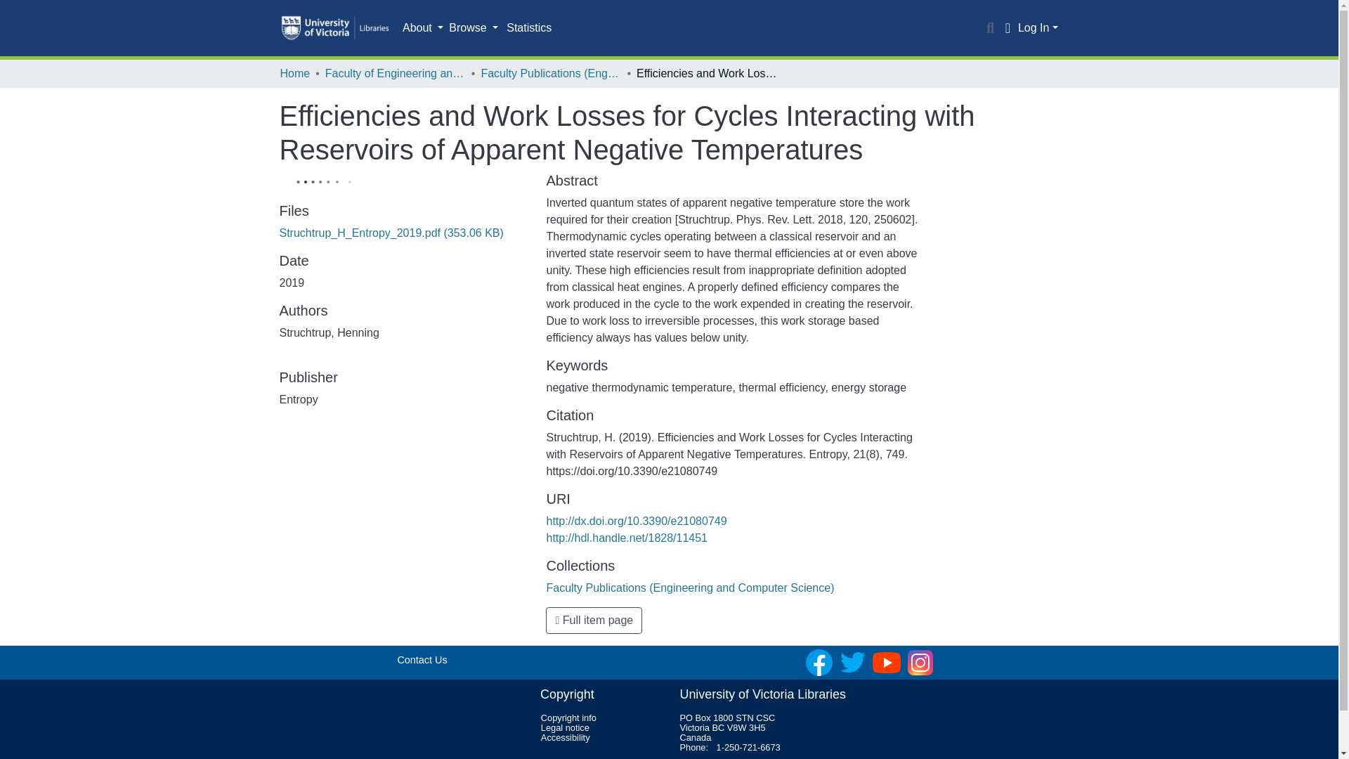 This screenshot has width=1349, height=759. What do you see at coordinates (1008, 28) in the screenshot?
I see `Language switch` at bounding box center [1008, 28].